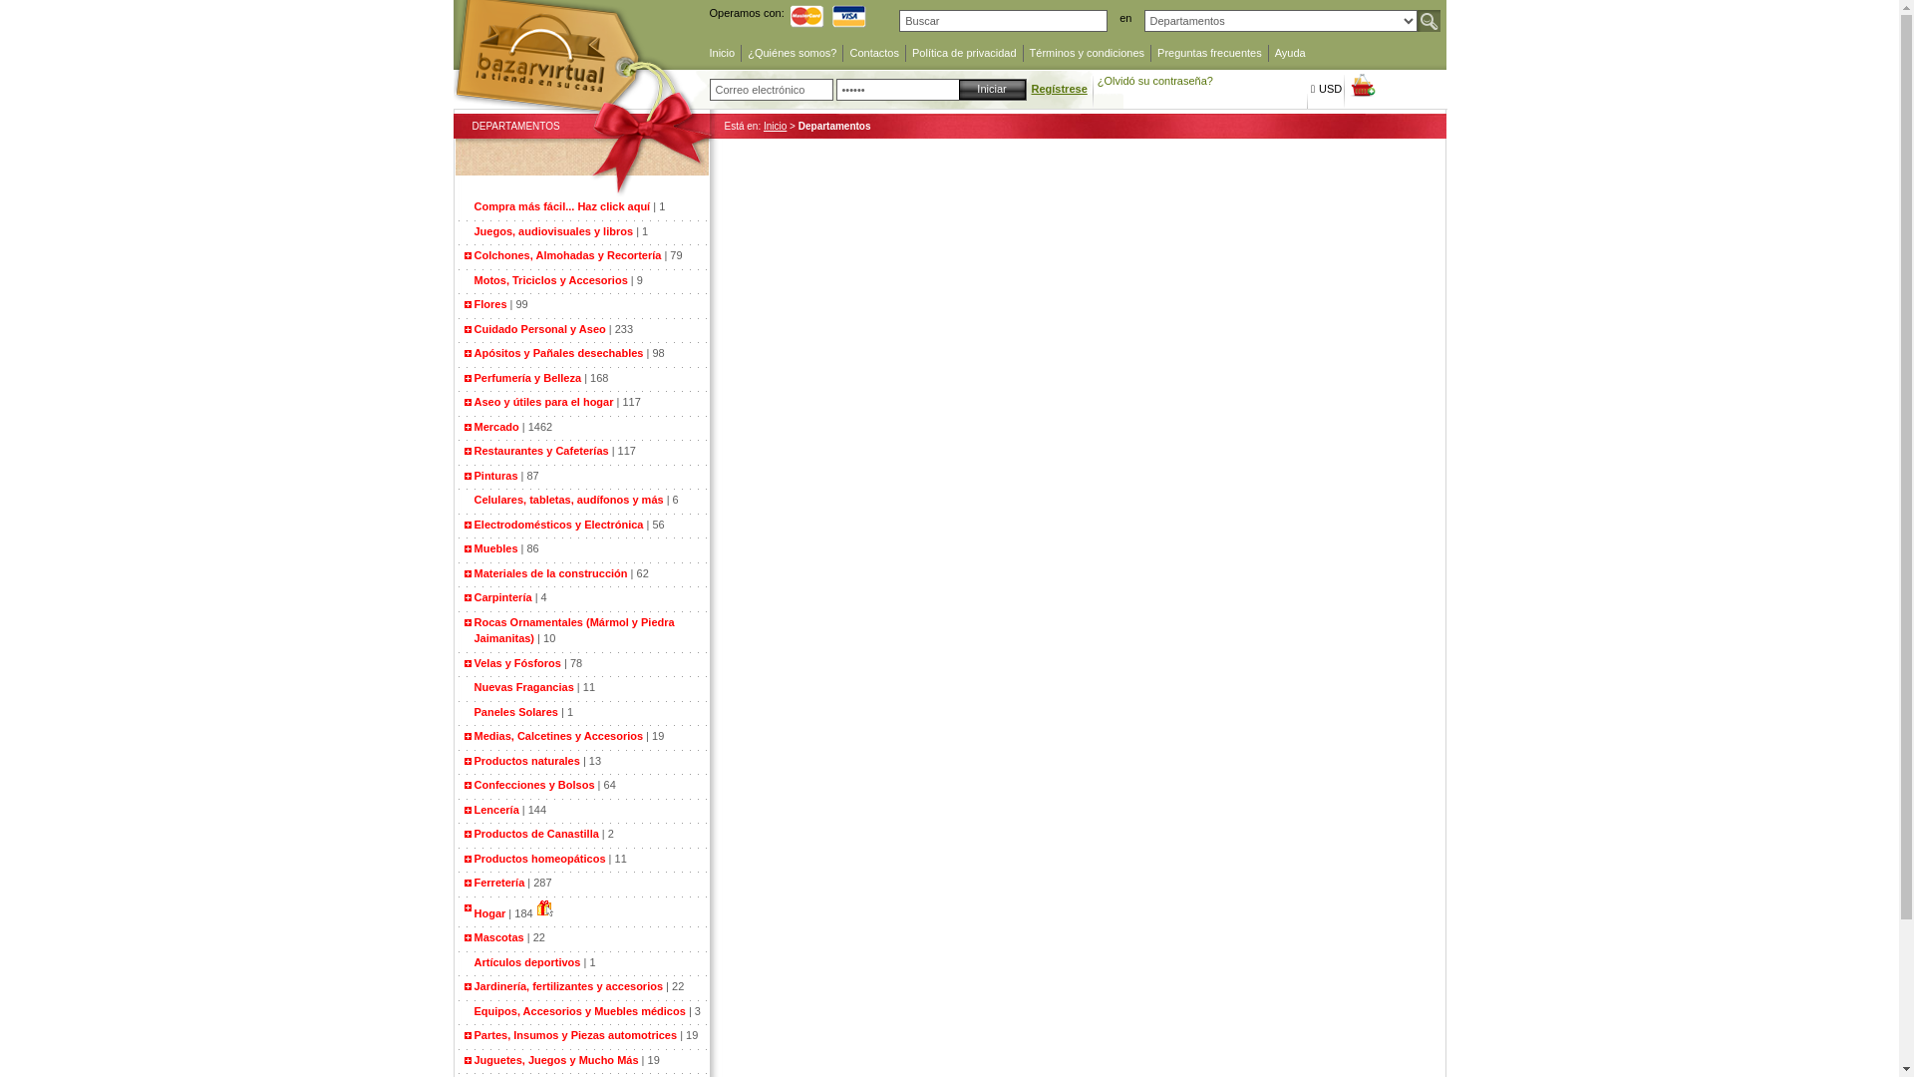 This screenshot has height=1077, width=1914. What do you see at coordinates (518, 712) in the screenshot?
I see `Paneles Solares` at bounding box center [518, 712].